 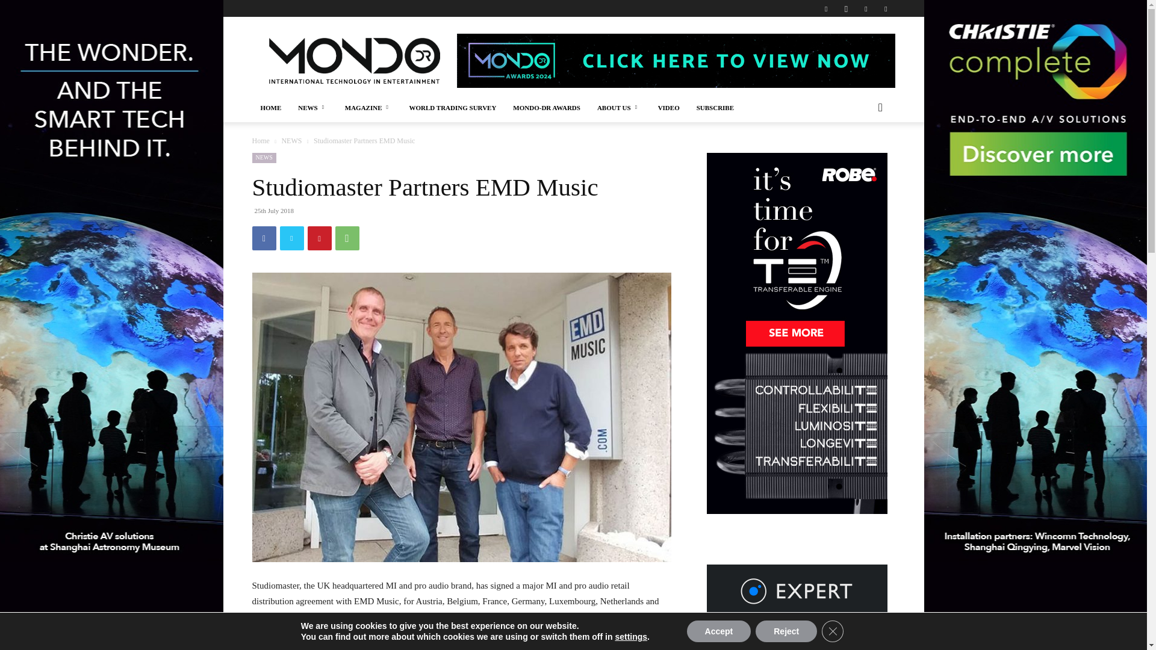 What do you see at coordinates (866, 8) in the screenshot?
I see `Linkedin` at bounding box center [866, 8].